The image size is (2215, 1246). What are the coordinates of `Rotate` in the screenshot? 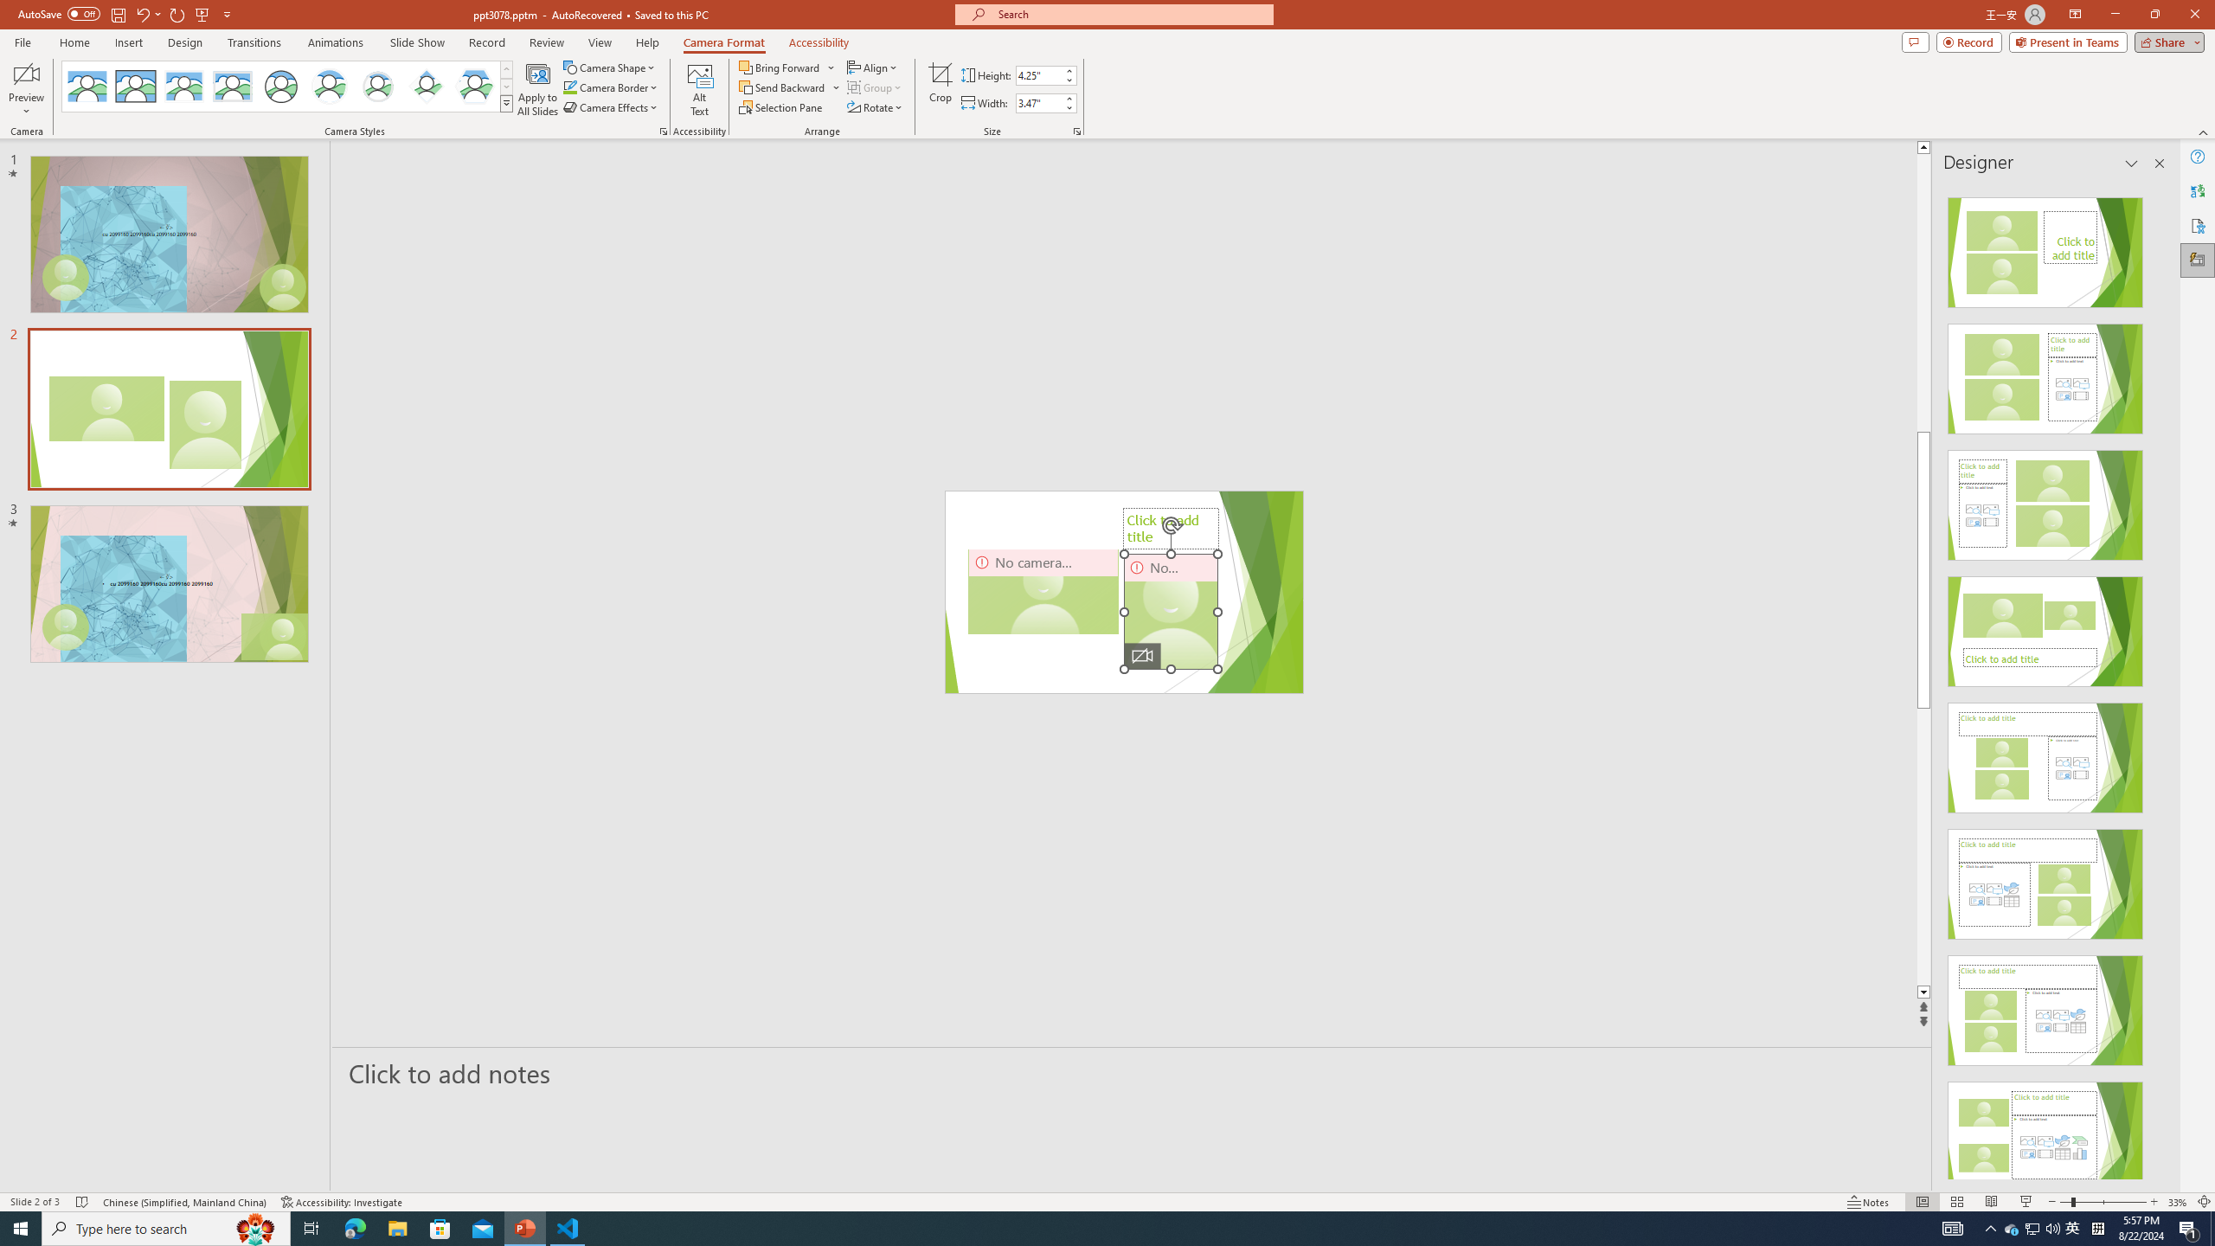 It's located at (876, 107).